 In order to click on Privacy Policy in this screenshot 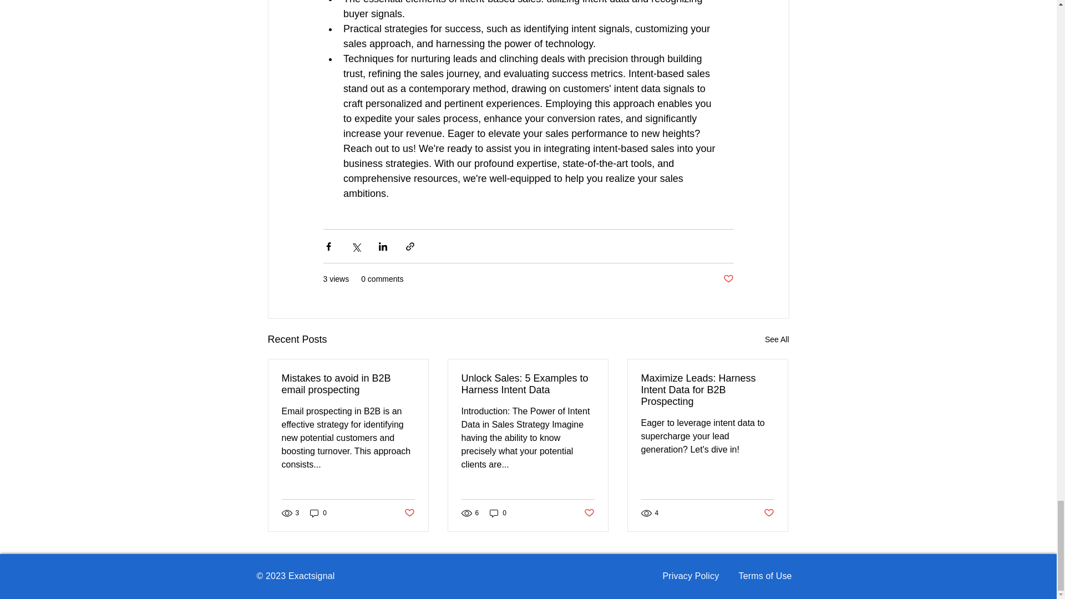, I will do `click(691, 576)`.